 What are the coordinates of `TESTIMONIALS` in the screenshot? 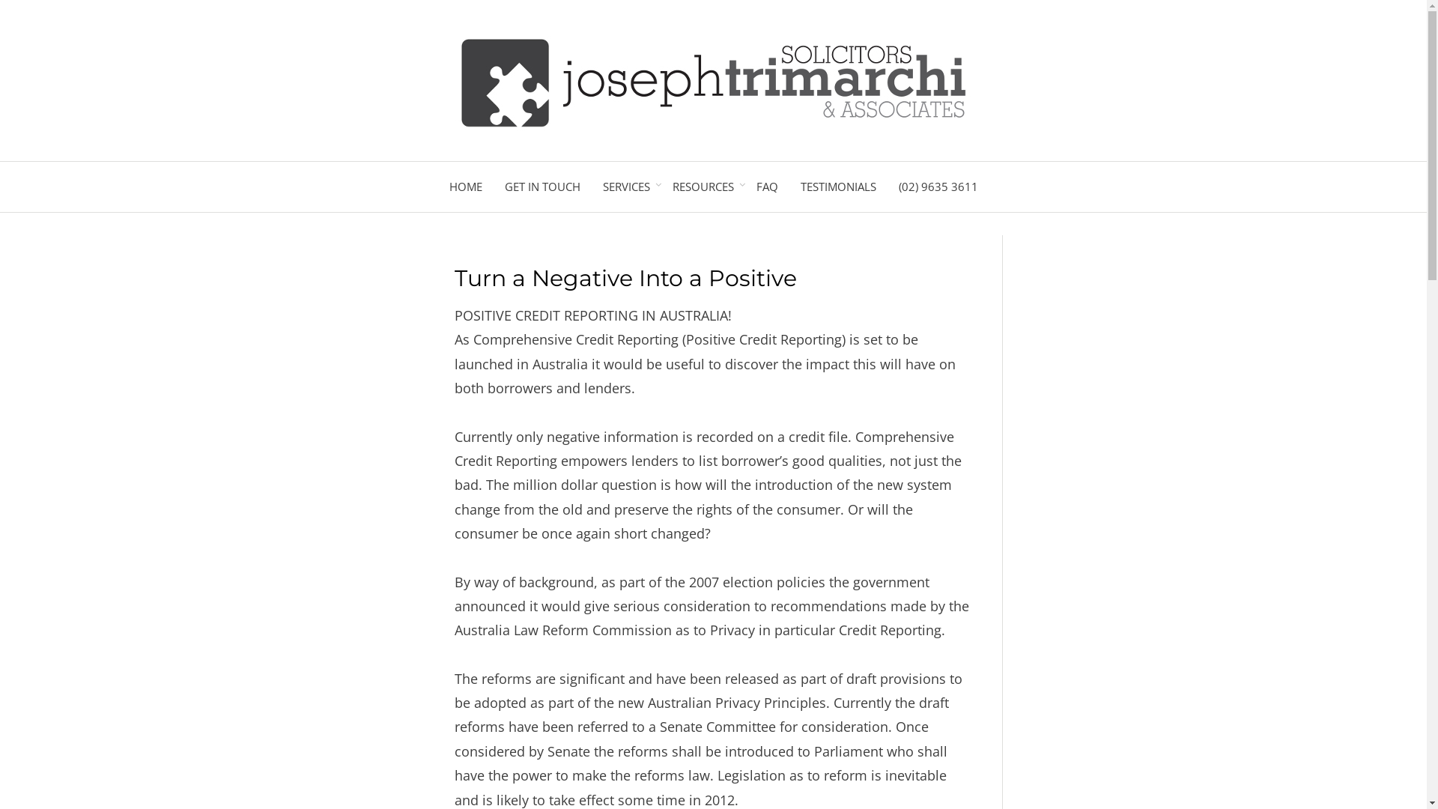 It's located at (839, 187).